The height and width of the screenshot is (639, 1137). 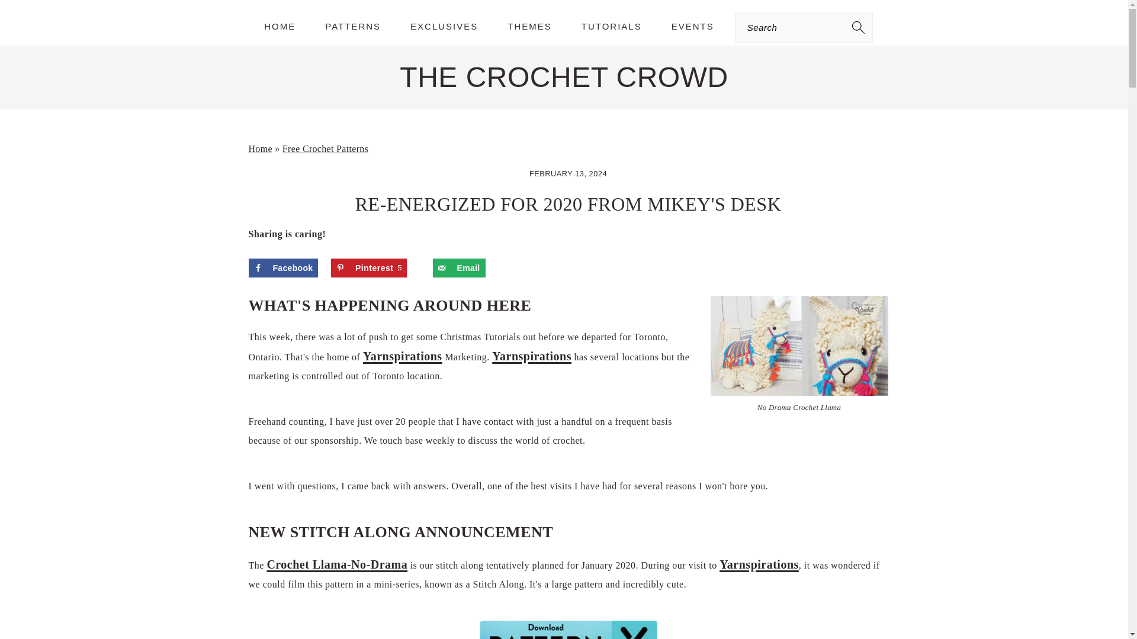 What do you see at coordinates (216, 15) in the screenshot?
I see `Save to Pinterest` at bounding box center [216, 15].